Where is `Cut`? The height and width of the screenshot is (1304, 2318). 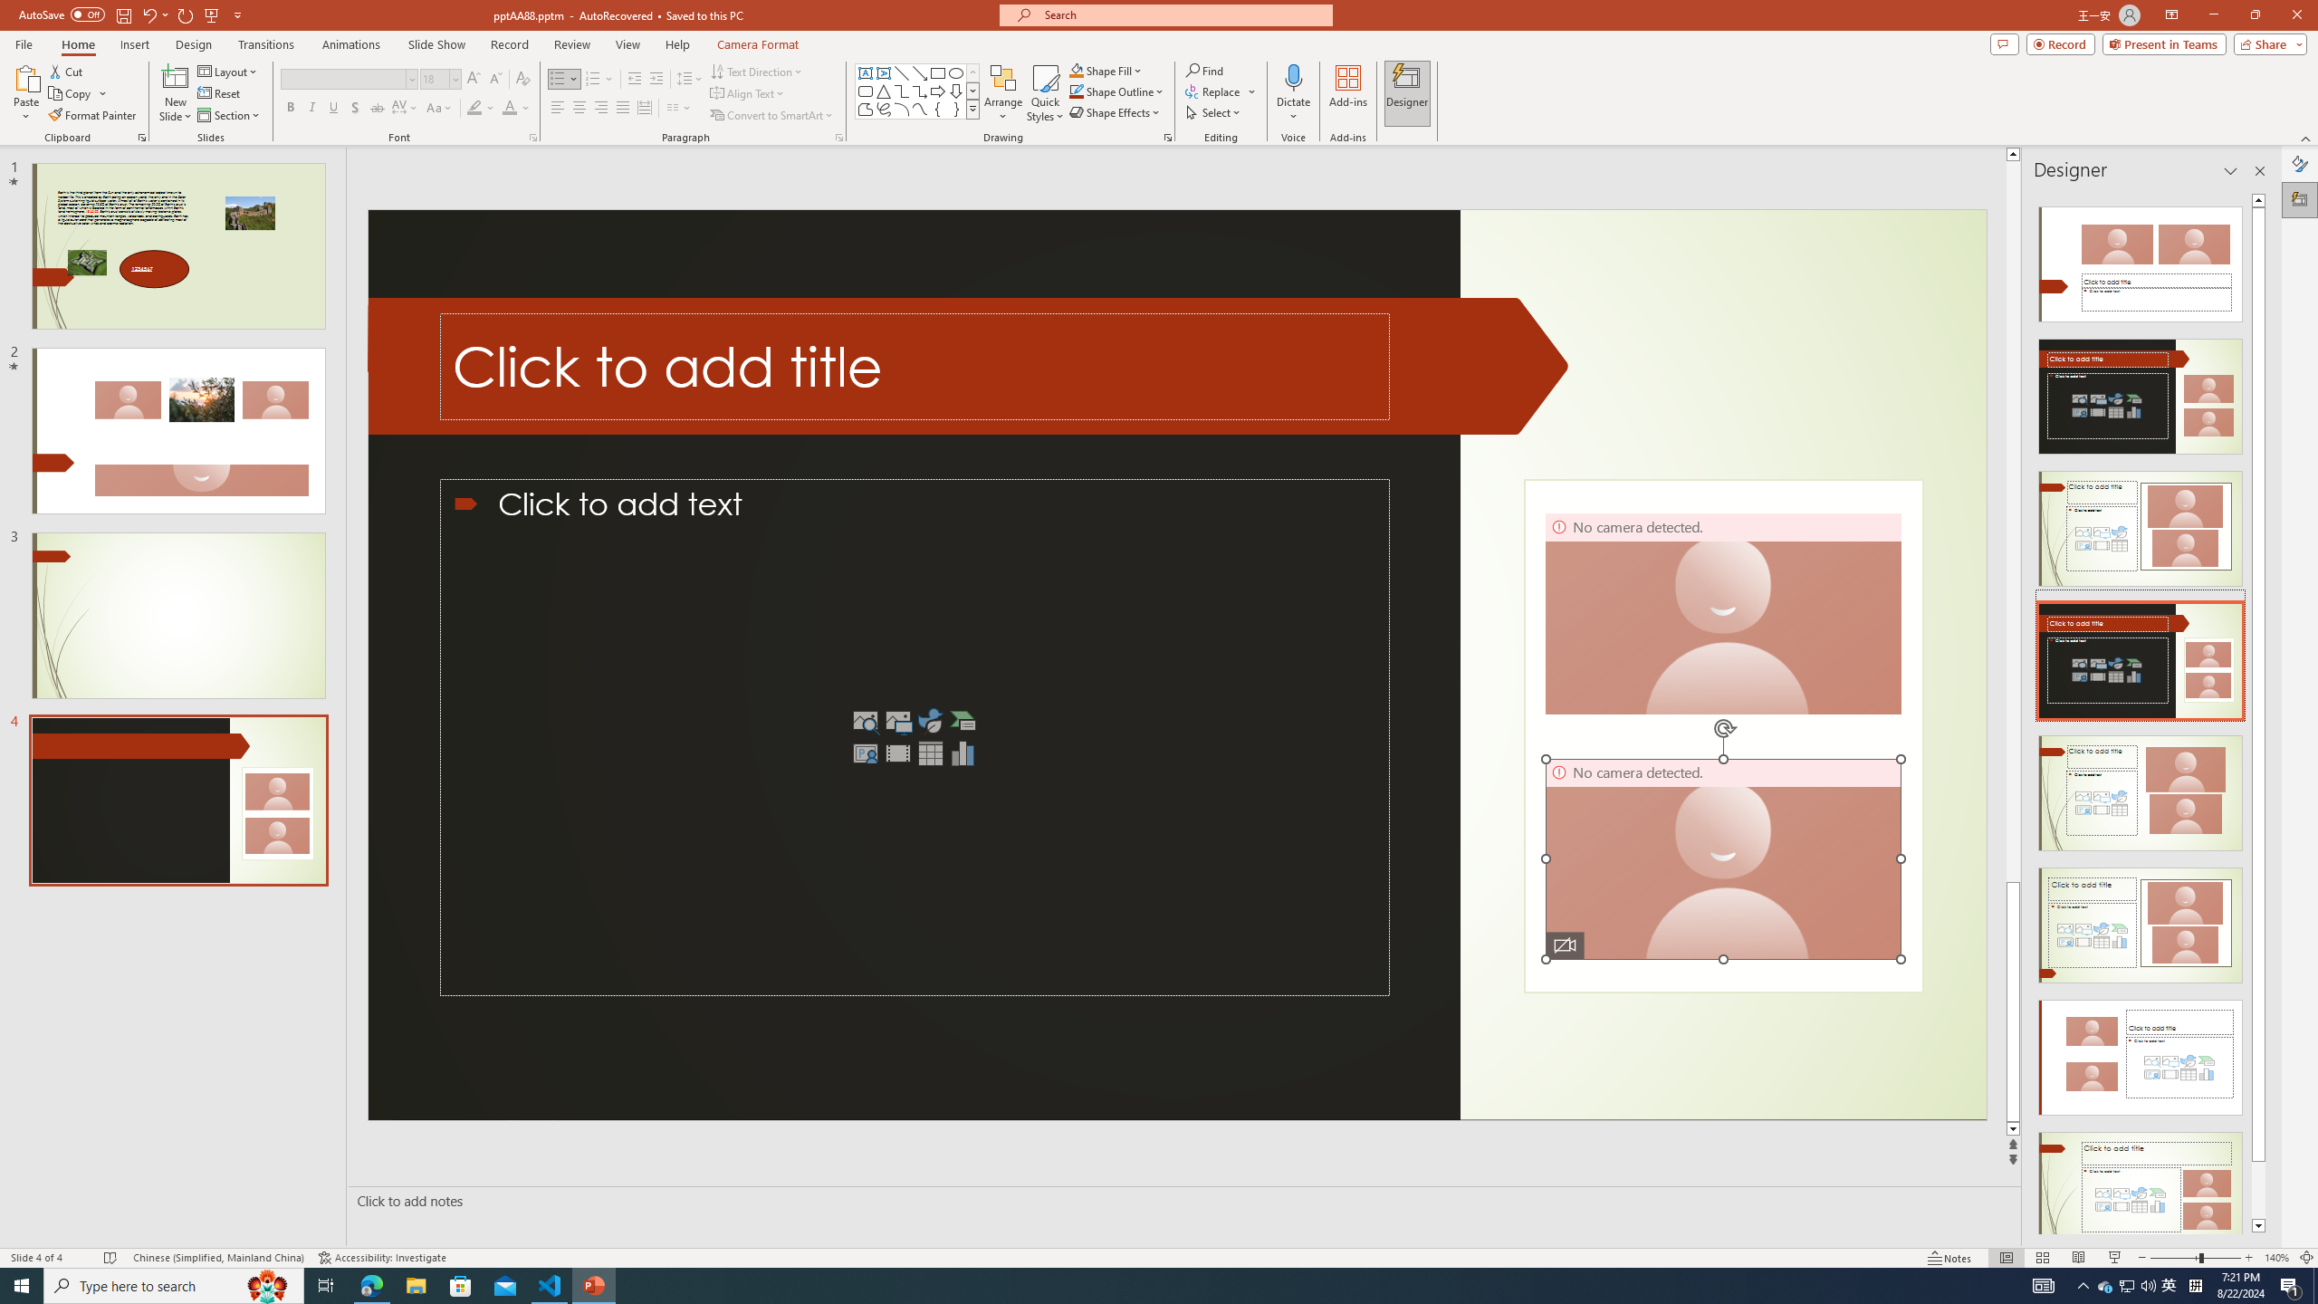 Cut is located at coordinates (67, 71).